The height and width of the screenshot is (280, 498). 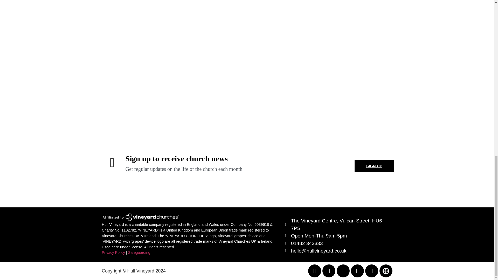 I want to click on SIGN UP, so click(x=374, y=166).